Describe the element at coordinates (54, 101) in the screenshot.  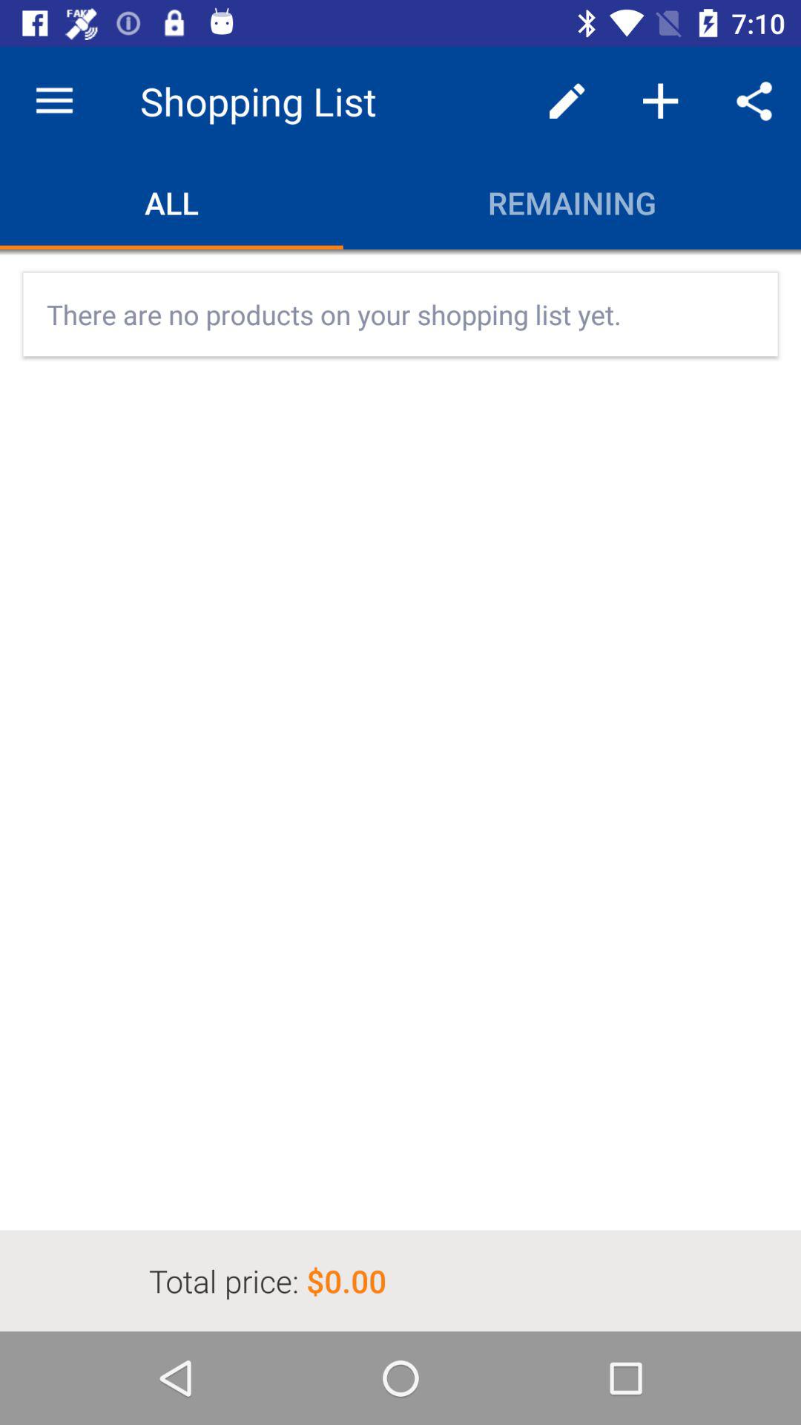
I see `open the icon next to the shopping list app` at that location.